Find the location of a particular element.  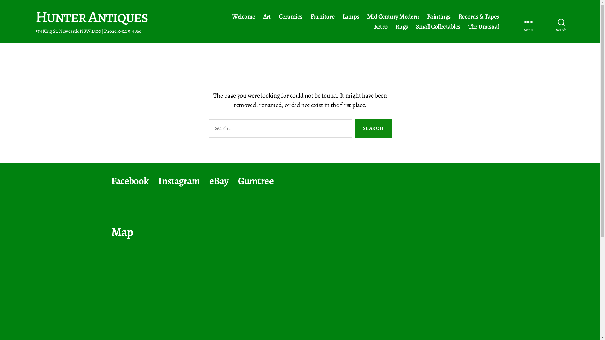

Welcome is located at coordinates (243, 17).